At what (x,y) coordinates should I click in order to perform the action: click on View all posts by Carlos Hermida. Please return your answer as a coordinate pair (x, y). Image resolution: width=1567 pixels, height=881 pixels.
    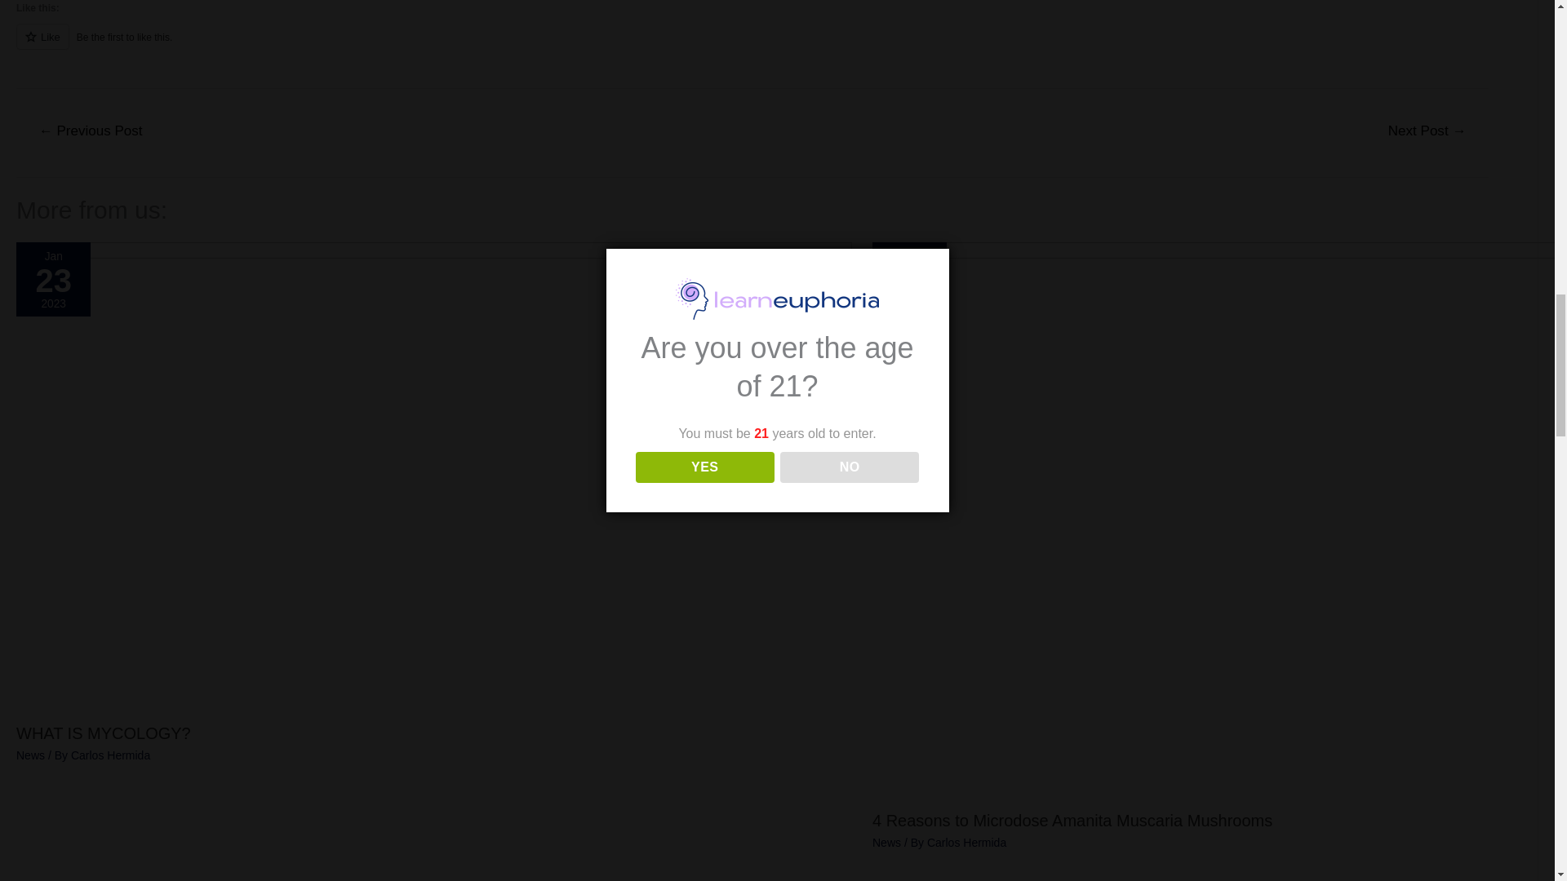
    Looking at the image, I should click on (110, 755).